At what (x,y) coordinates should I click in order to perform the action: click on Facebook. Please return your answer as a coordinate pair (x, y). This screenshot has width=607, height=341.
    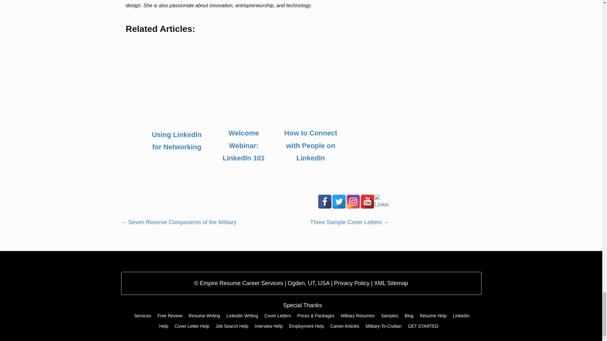
    Looking at the image, I should click on (325, 201).